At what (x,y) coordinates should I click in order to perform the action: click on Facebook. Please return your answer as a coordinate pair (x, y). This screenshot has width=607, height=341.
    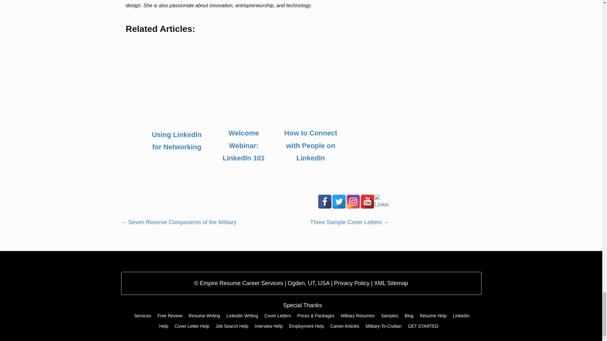
    Looking at the image, I should click on (325, 201).